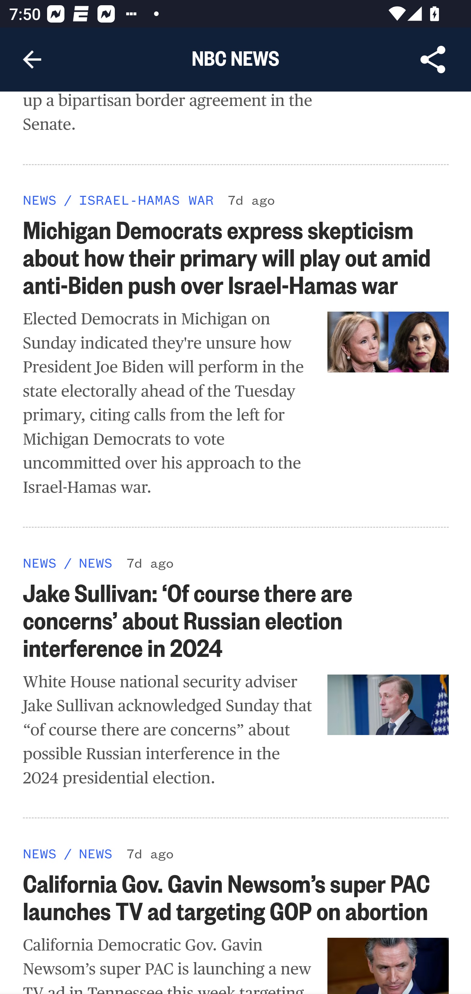  I want to click on Navigate up, so click(32, 60).